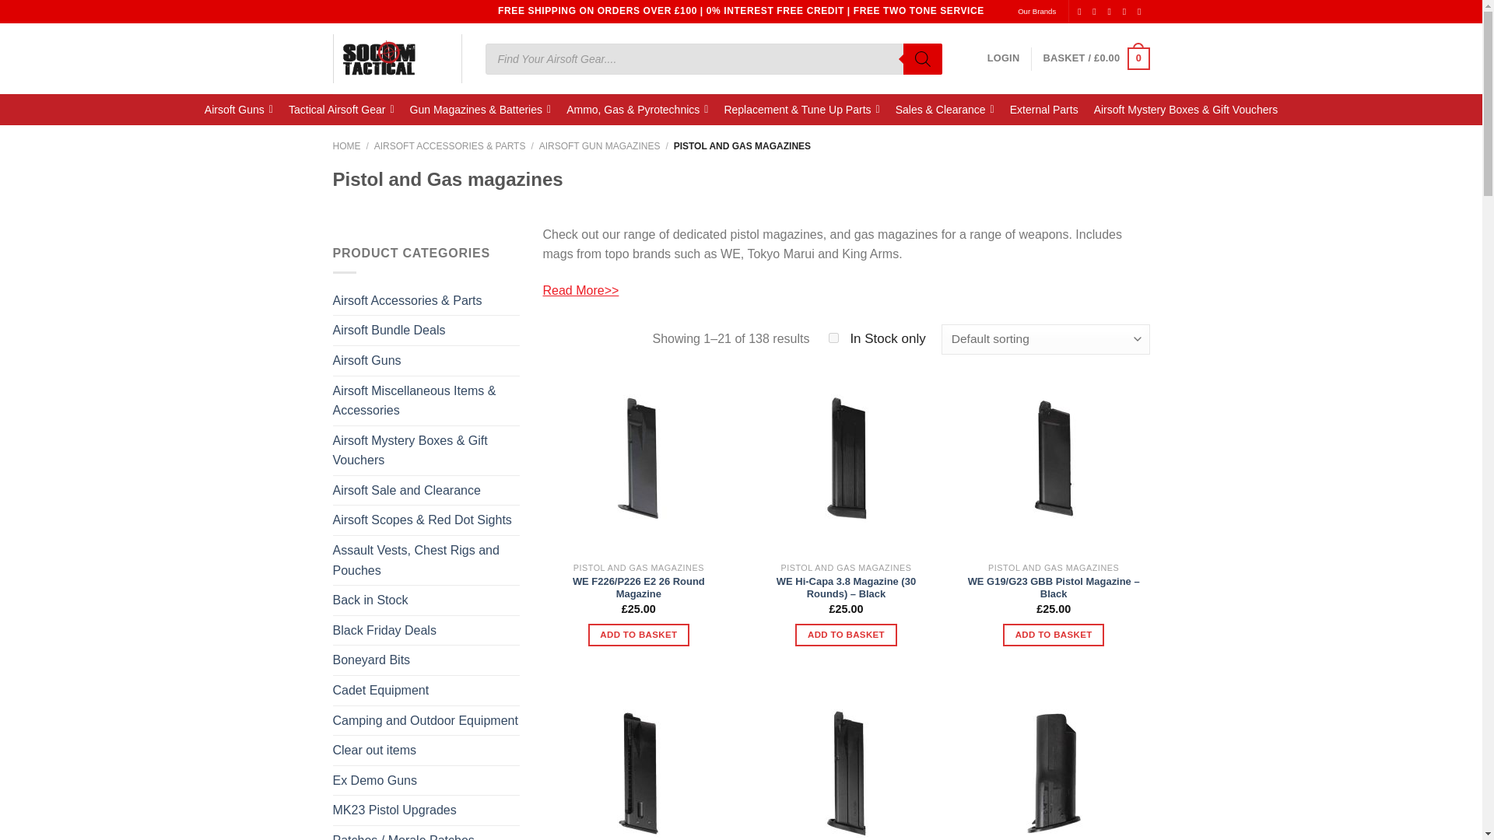 The image size is (1494, 840). I want to click on Our Brands, so click(1036, 11).